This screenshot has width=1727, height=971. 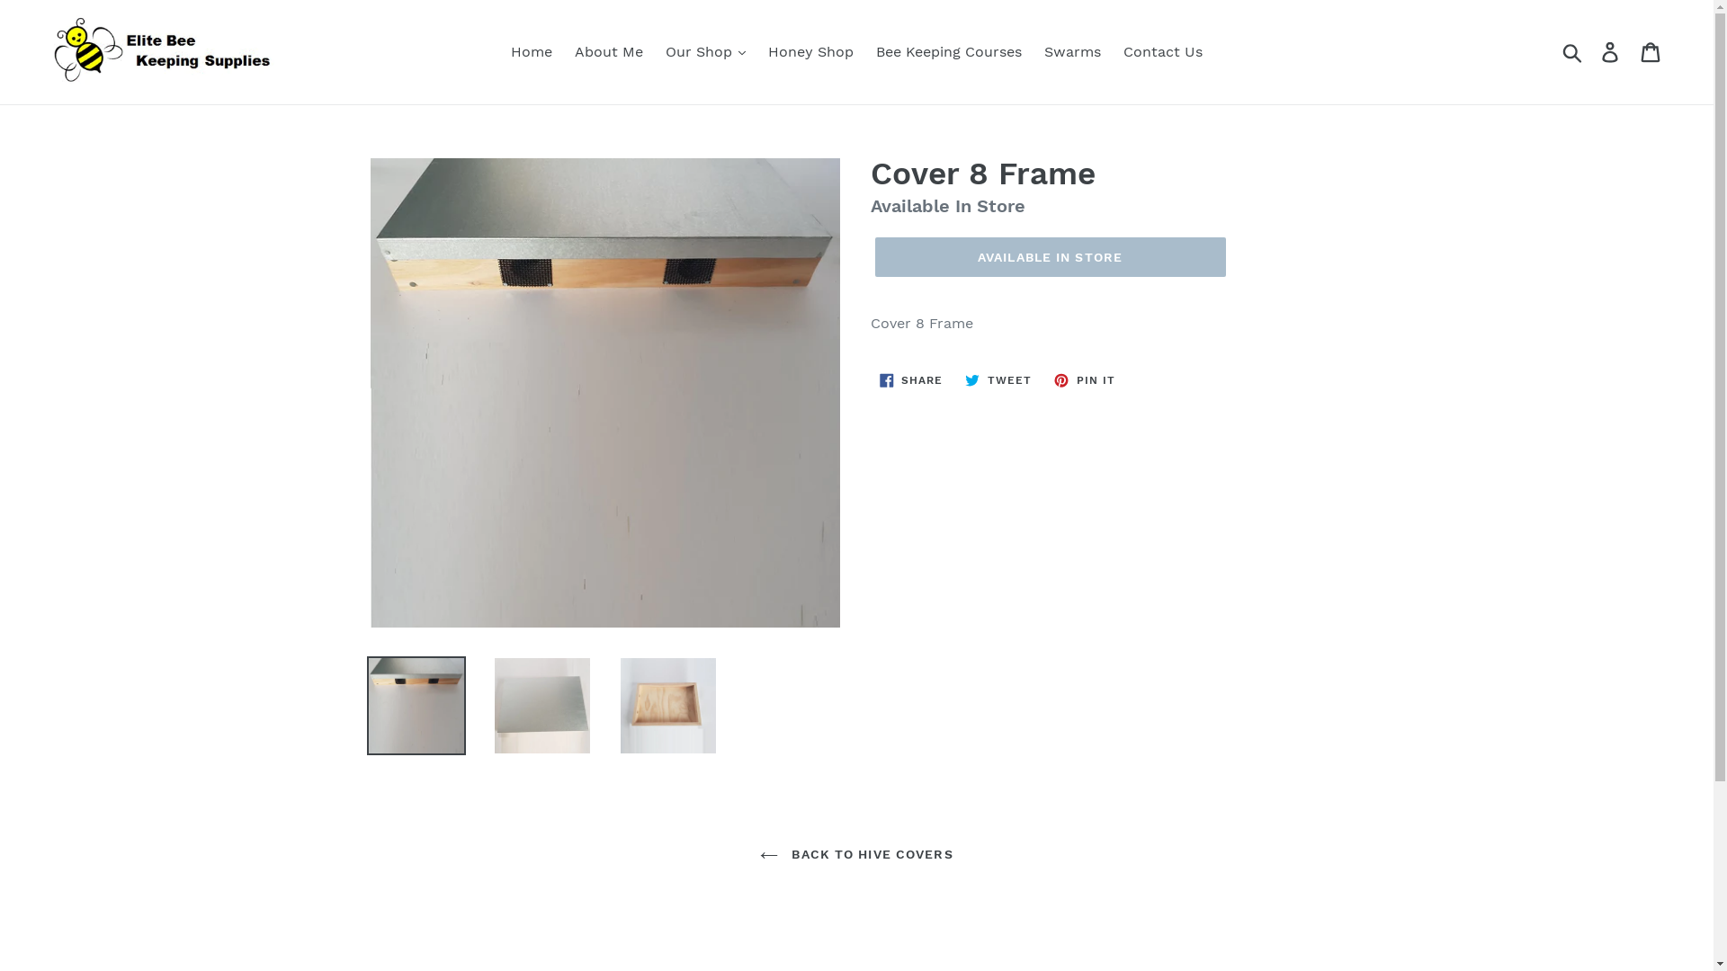 What do you see at coordinates (998, 380) in the screenshot?
I see `TWEET
TWEET ON TWITTER` at bounding box center [998, 380].